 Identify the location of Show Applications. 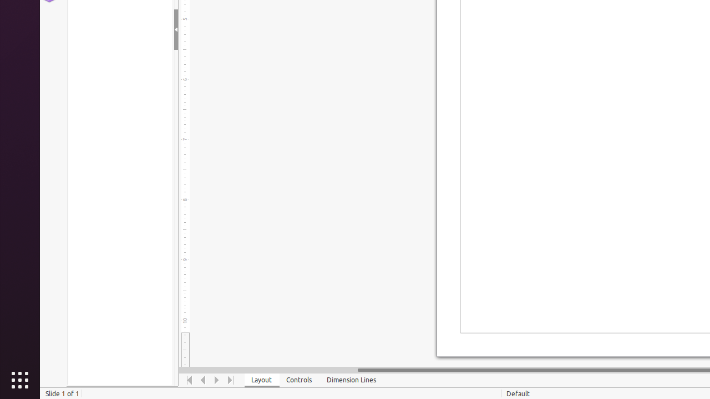
(20, 380).